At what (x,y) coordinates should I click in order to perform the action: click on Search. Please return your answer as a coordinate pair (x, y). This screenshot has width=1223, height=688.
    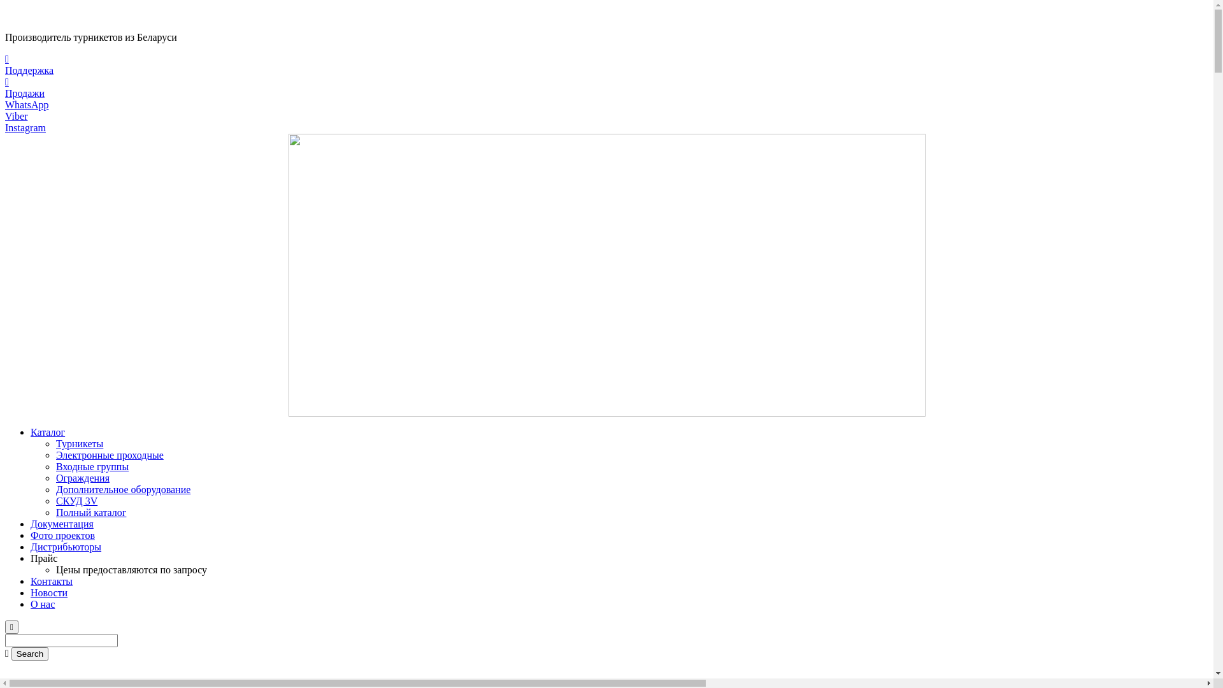
    Looking at the image, I should click on (30, 654).